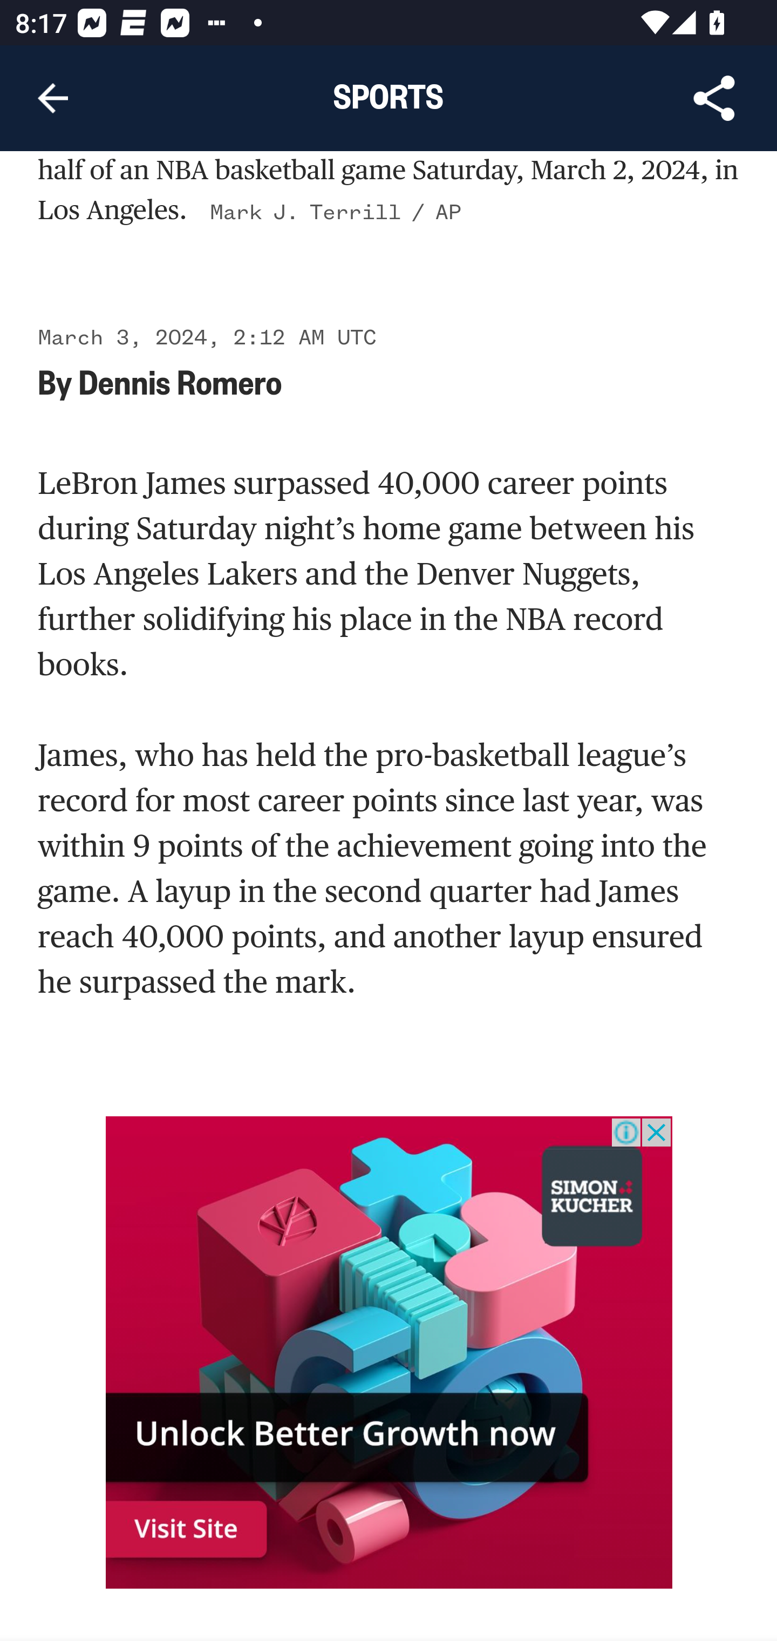 This screenshot has width=777, height=1641. I want to click on Share Article, button, so click(714, 98).